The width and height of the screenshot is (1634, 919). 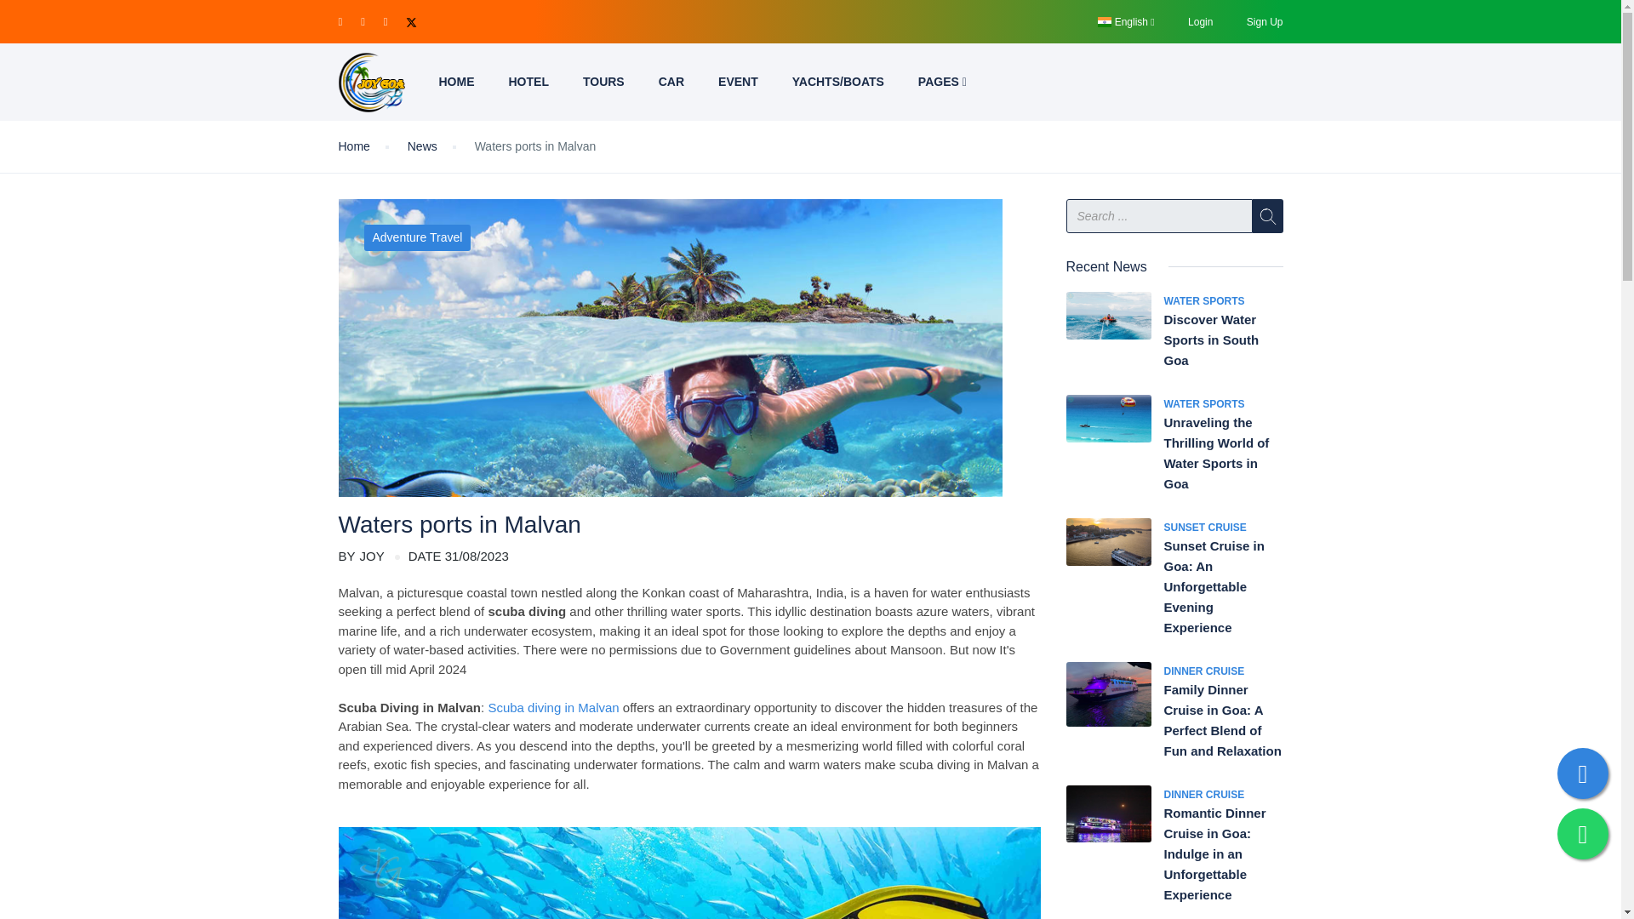 I want to click on News, so click(x=422, y=146).